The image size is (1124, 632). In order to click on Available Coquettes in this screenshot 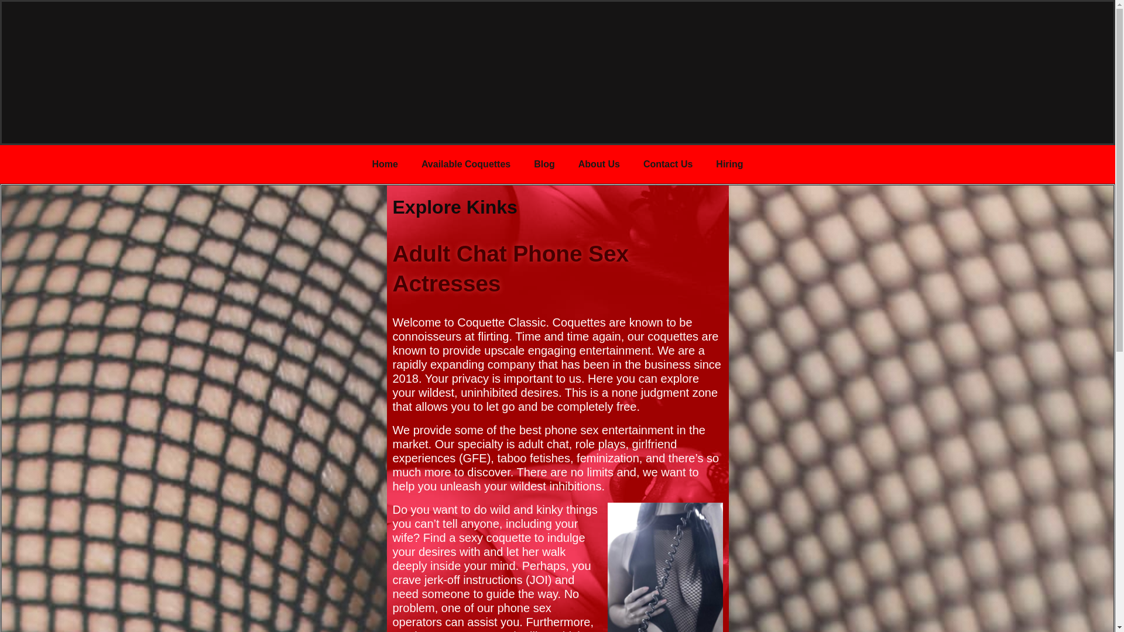, I will do `click(466, 164)`.